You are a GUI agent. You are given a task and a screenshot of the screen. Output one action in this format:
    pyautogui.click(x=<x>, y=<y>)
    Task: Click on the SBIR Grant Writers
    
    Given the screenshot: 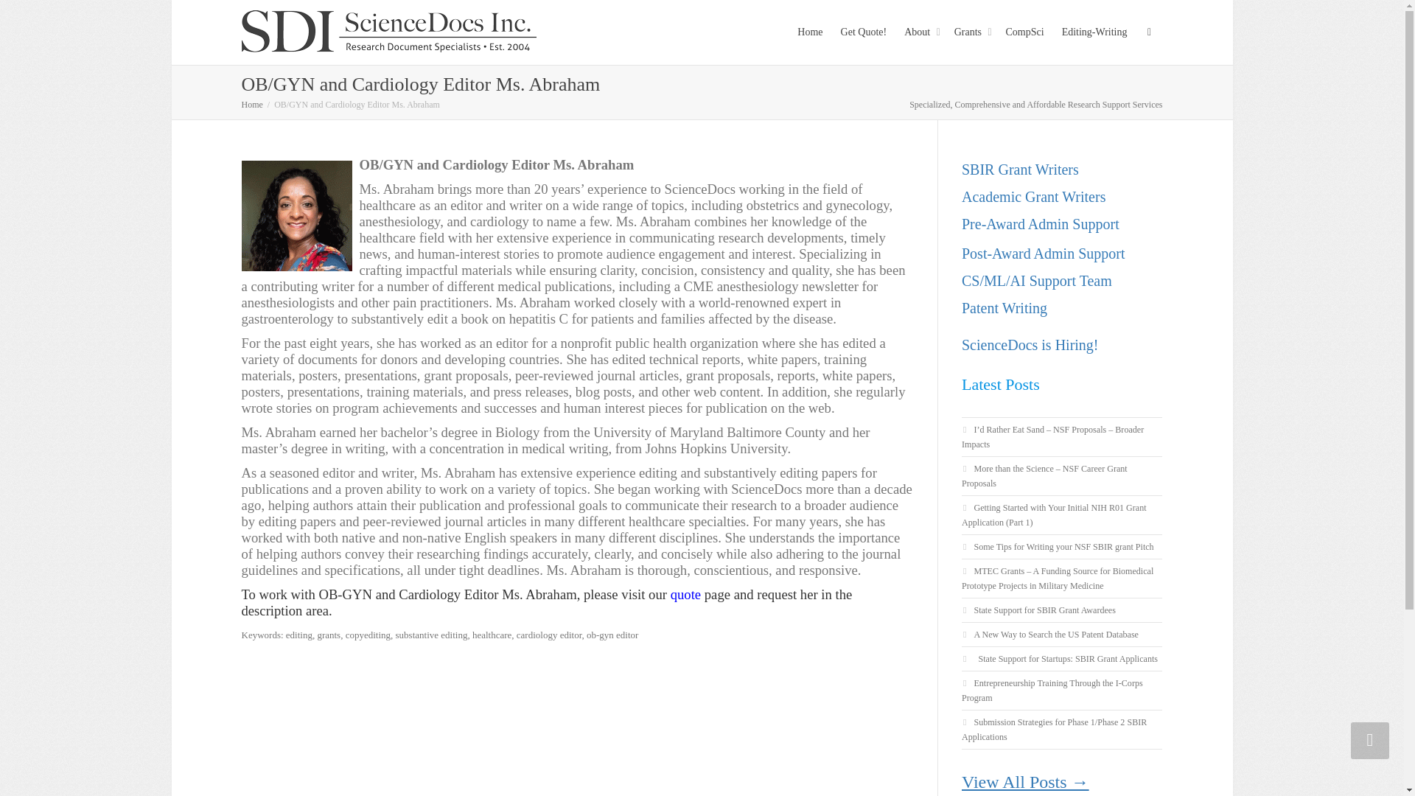 What is the action you would take?
    pyautogui.click(x=1020, y=170)
    